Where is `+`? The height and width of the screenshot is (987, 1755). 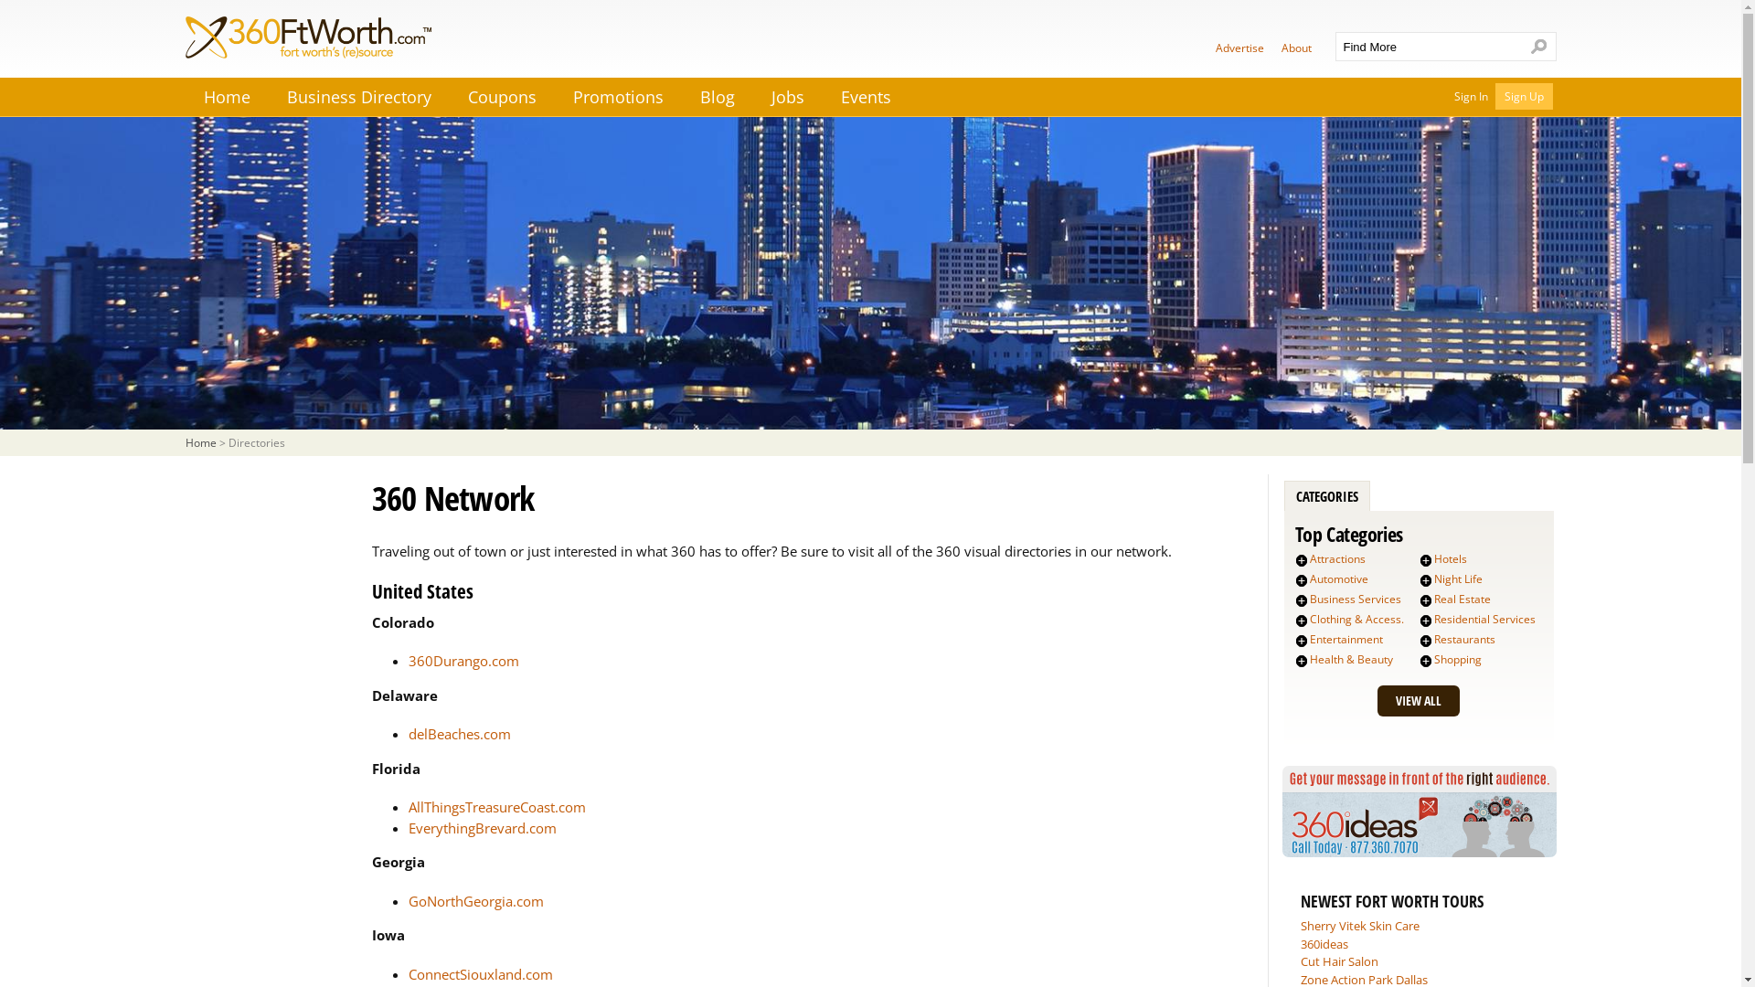 + is located at coordinates (1426, 560).